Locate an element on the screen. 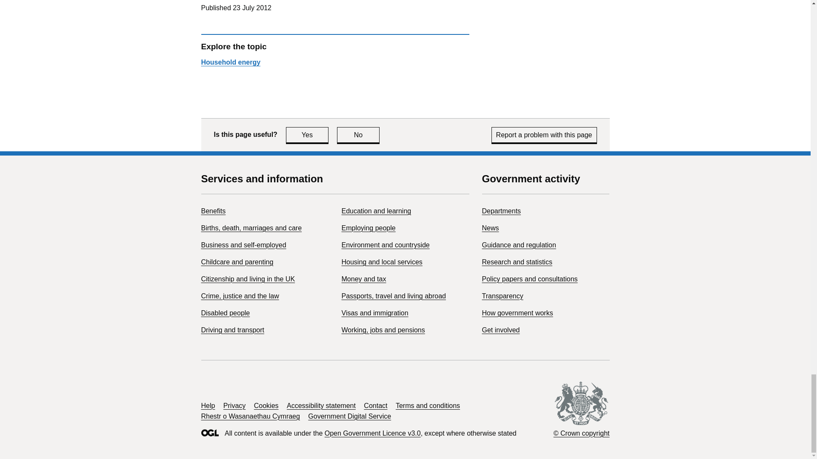 This screenshot has width=817, height=459. Citizenship and living in the UK is located at coordinates (376, 211).